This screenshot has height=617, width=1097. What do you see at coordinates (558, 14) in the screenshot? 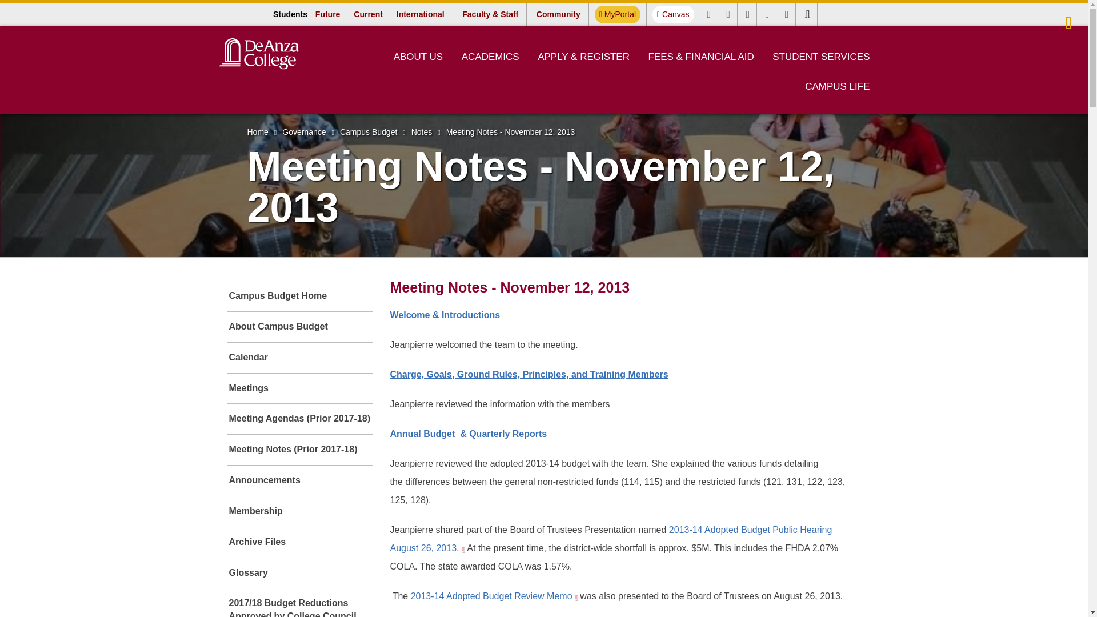
I see `Community` at bounding box center [558, 14].